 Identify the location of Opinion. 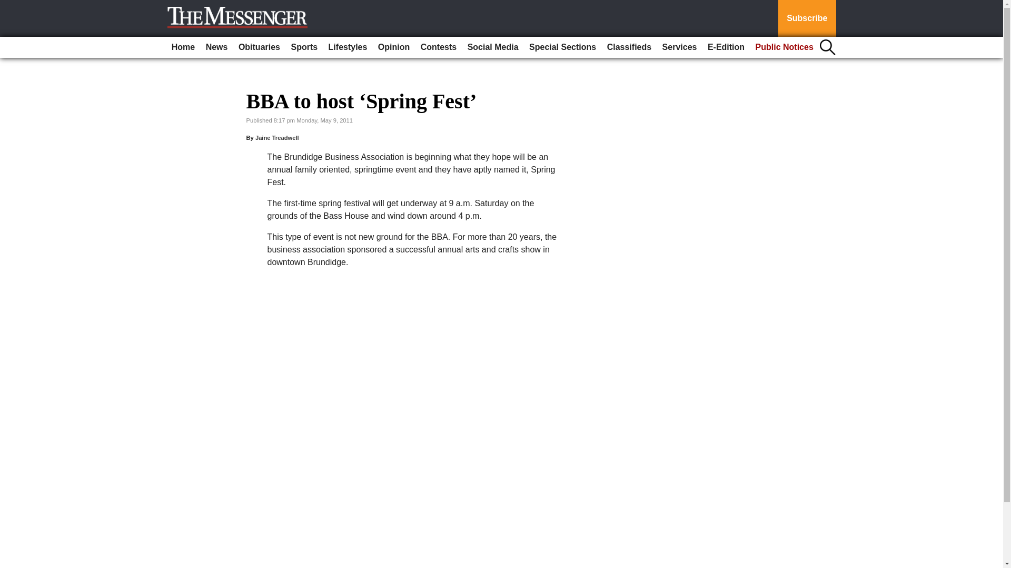
(394, 47).